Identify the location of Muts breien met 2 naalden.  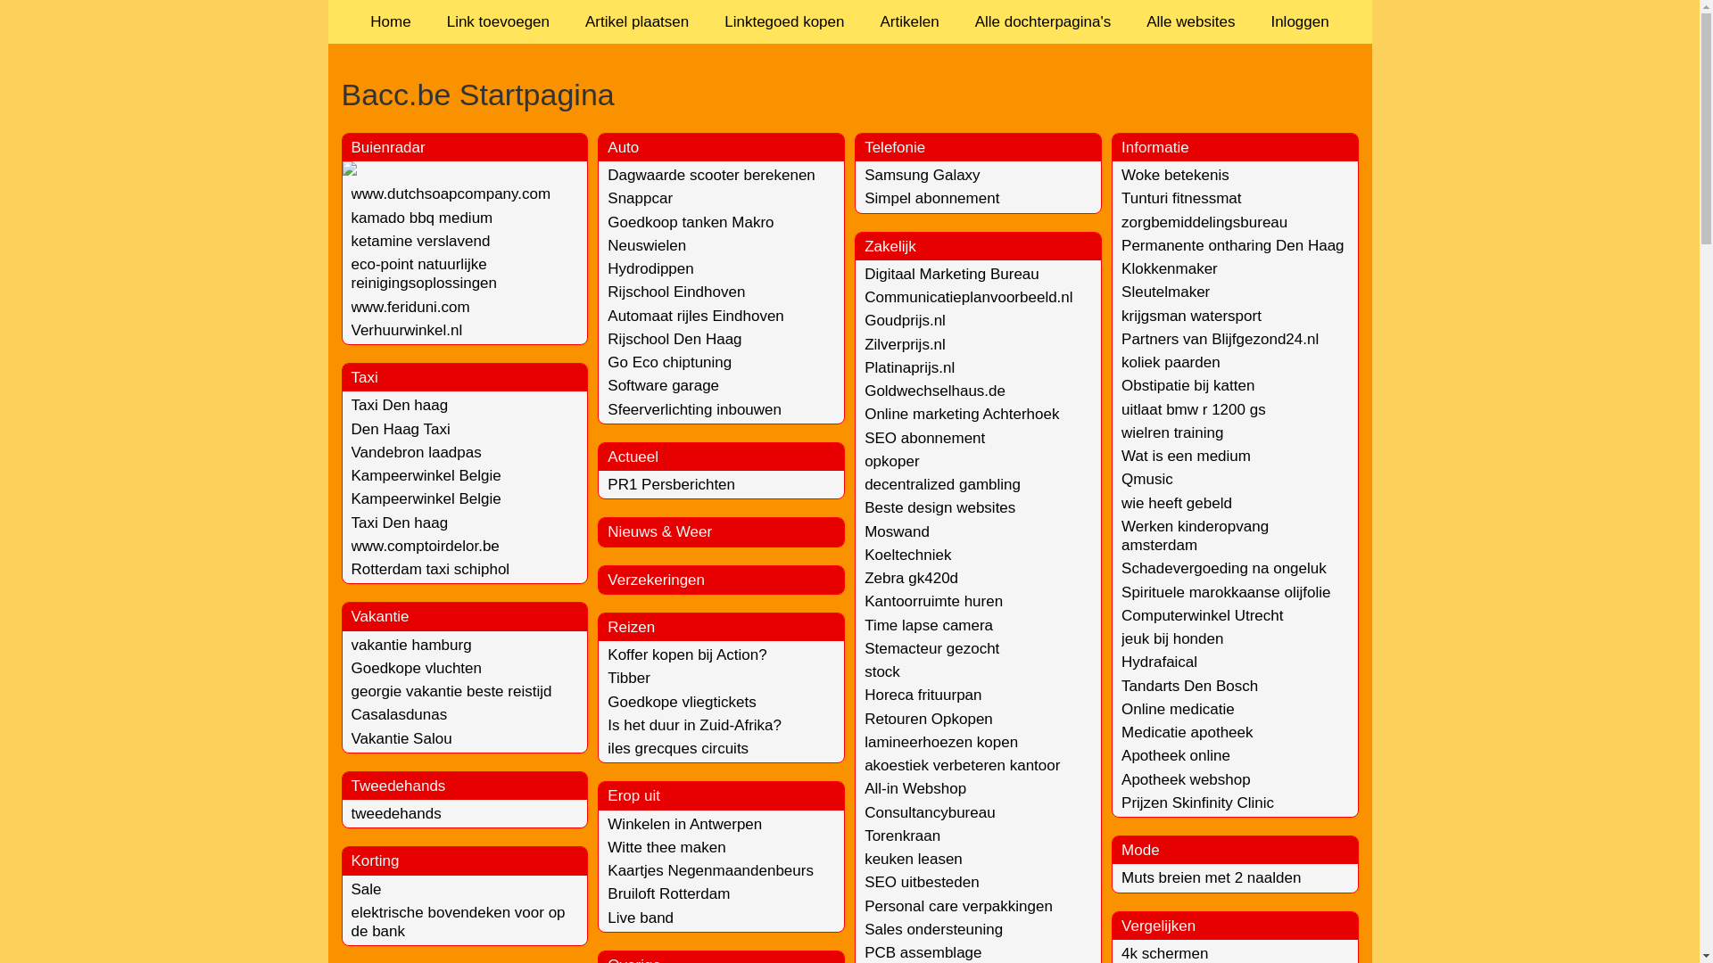
(1212, 877).